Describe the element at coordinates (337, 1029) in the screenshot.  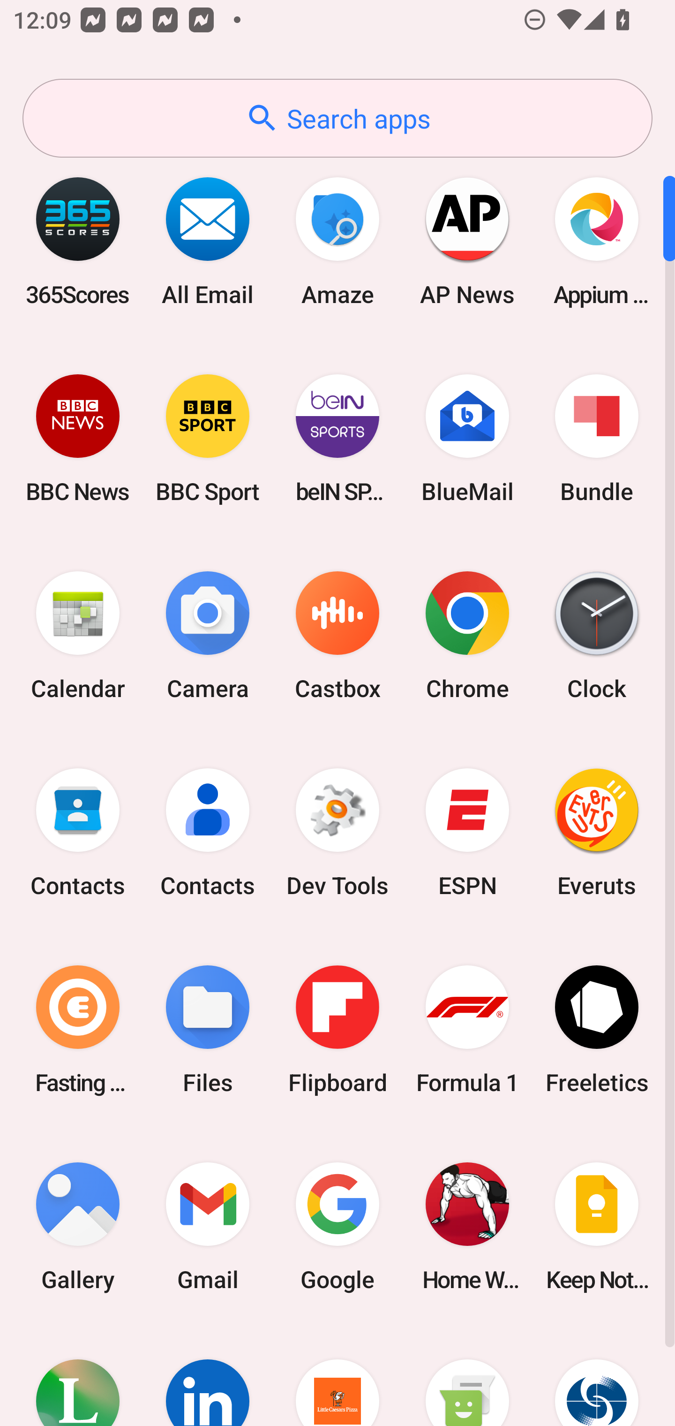
I see `Flipboard` at that location.